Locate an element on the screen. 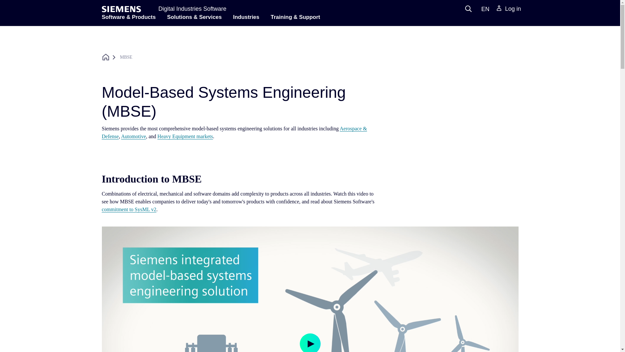 The height and width of the screenshot is (352, 625). search is located at coordinates (468, 8).